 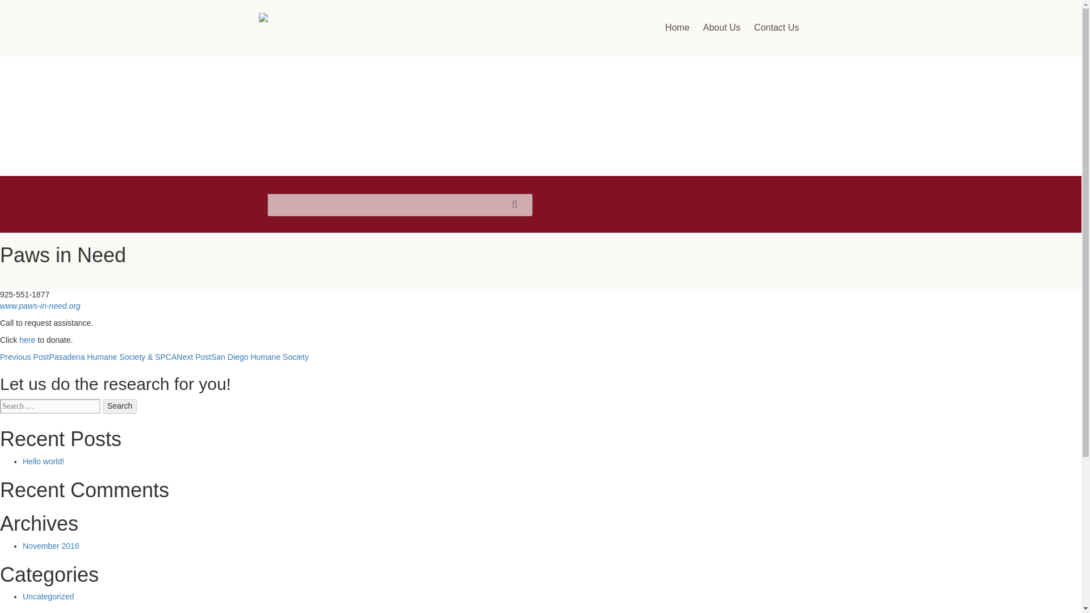 What do you see at coordinates (722, 27) in the screenshot?
I see `About Us` at bounding box center [722, 27].